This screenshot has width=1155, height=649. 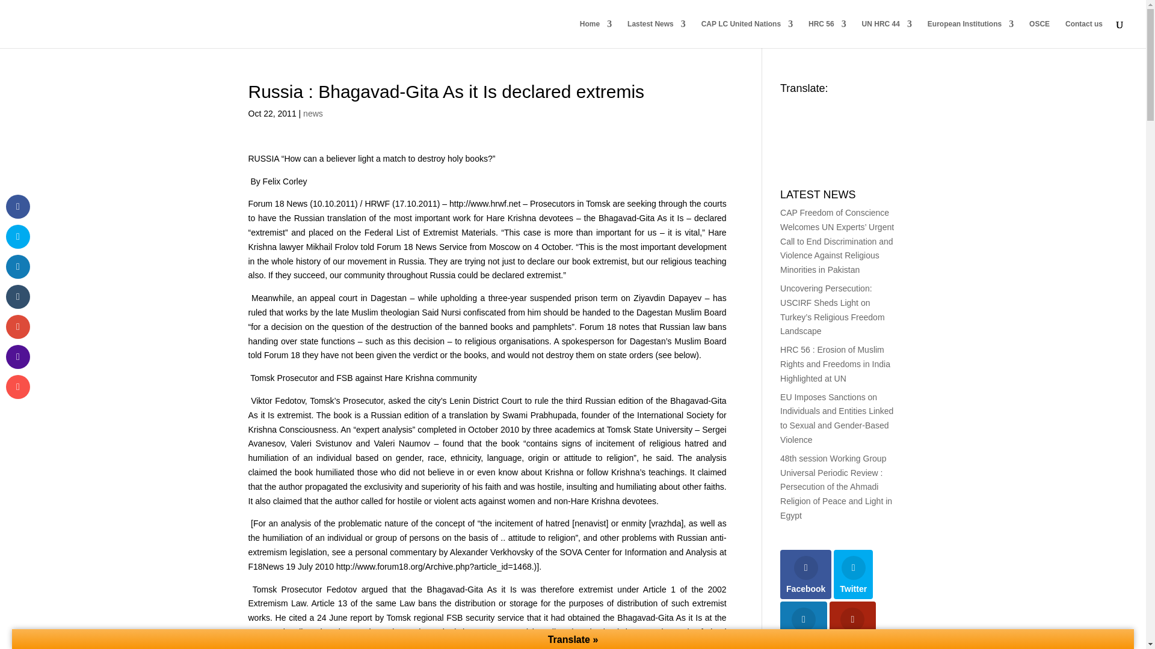 What do you see at coordinates (887, 34) in the screenshot?
I see `UN HRC 44` at bounding box center [887, 34].